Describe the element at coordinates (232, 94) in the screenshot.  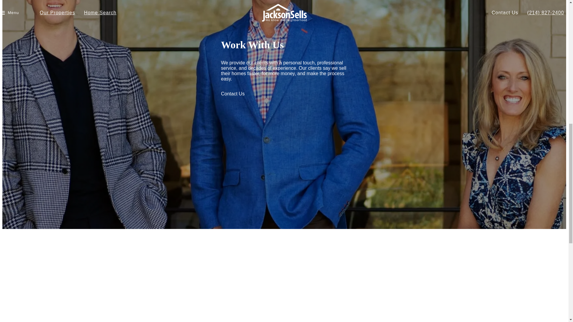
I see `Contact Us` at that location.